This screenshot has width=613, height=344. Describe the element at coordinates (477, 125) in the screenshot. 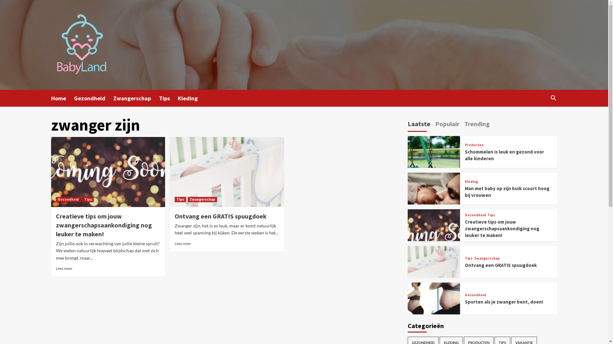

I see `Trending` at that location.